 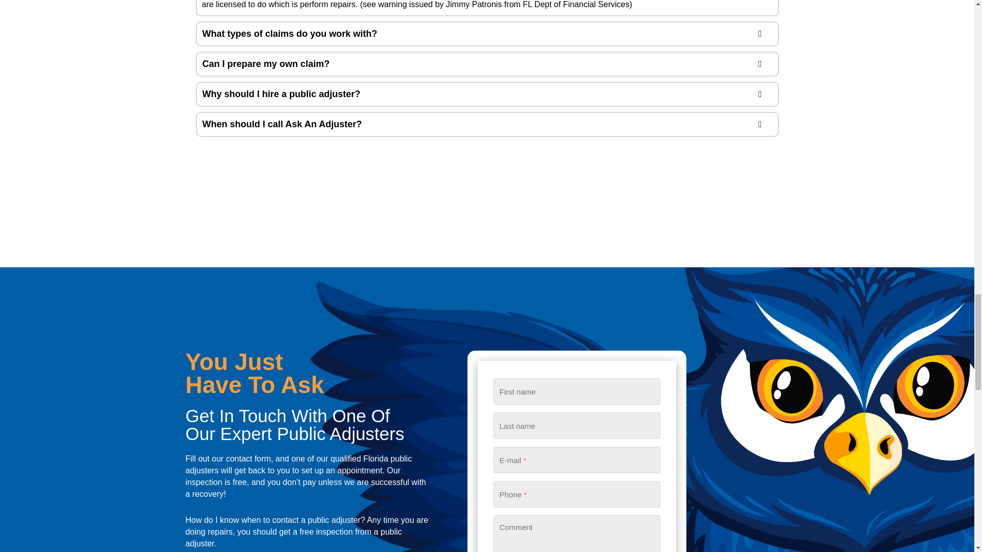 I want to click on Why should I hire a public adjuster?, so click(x=487, y=94).